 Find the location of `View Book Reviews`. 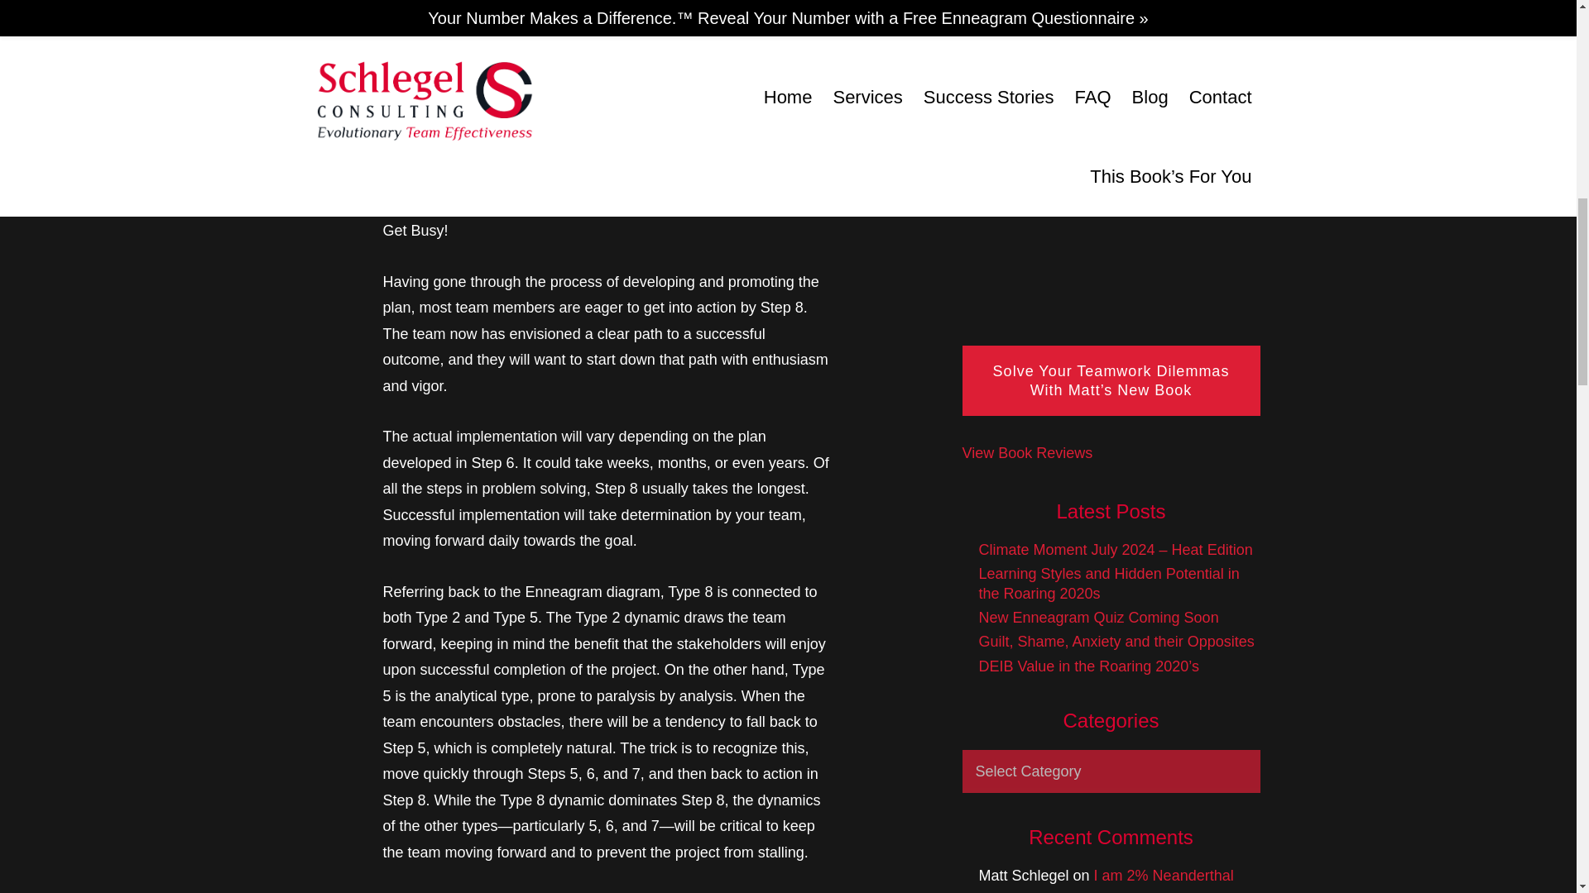

View Book Reviews is located at coordinates (1026, 453).